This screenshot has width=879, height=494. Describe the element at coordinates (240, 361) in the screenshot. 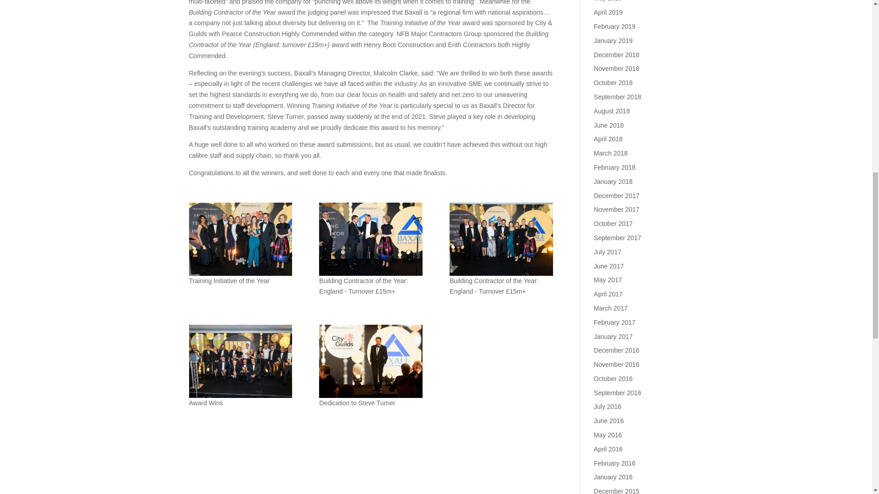

I see `PHT 070422 NFB 471` at that location.